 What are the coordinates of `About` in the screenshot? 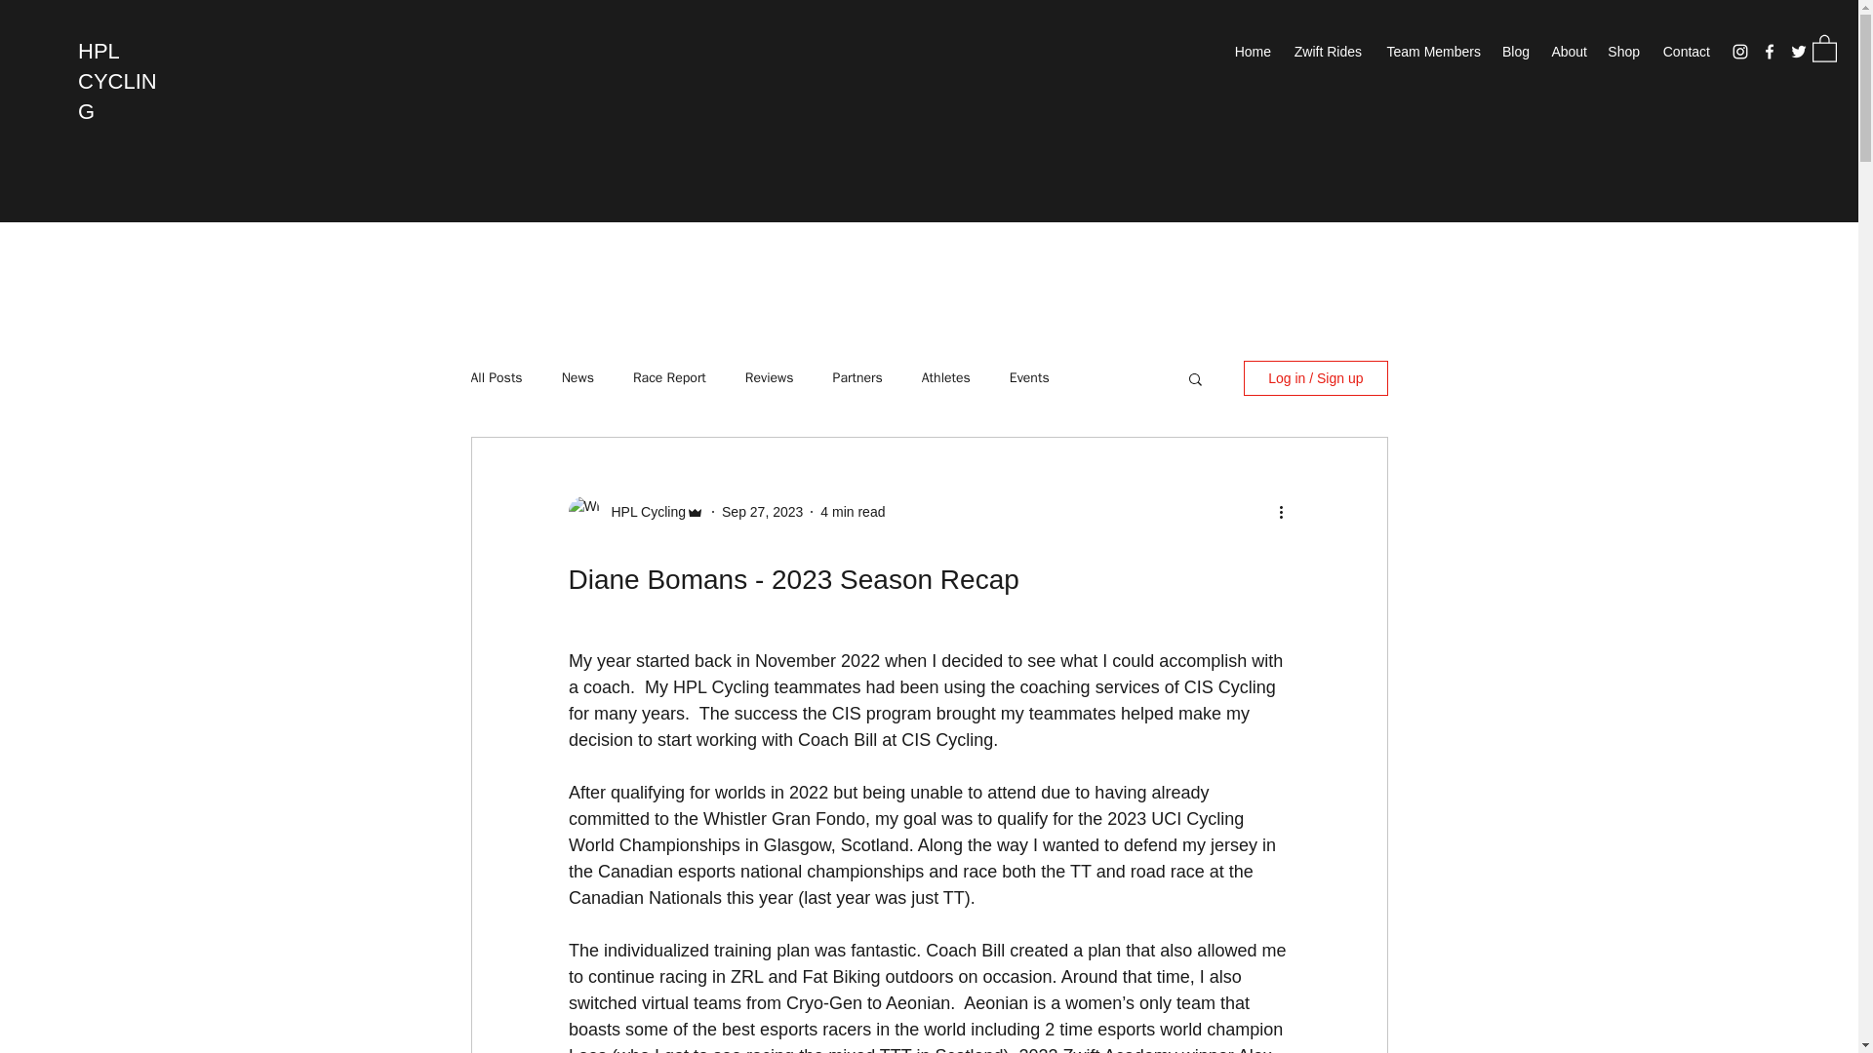 It's located at (1569, 51).